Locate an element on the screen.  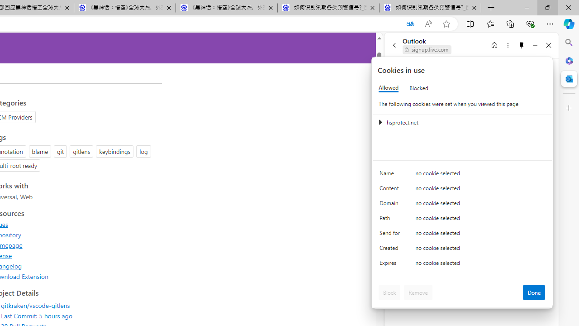
Blocked is located at coordinates (419, 88).